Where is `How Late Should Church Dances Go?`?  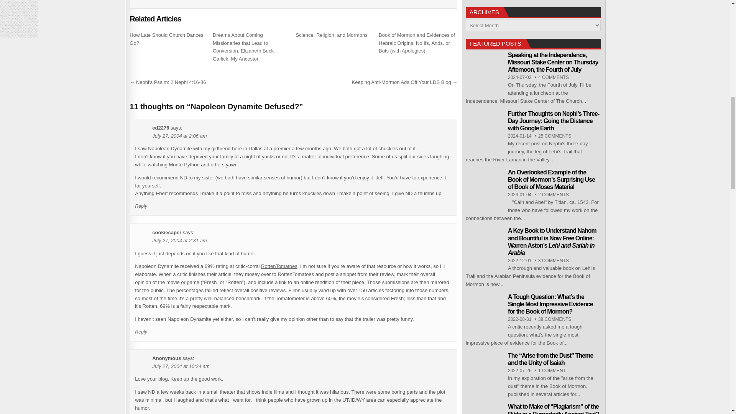
How Late Should Church Dances Go? is located at coordinates (166, 39).